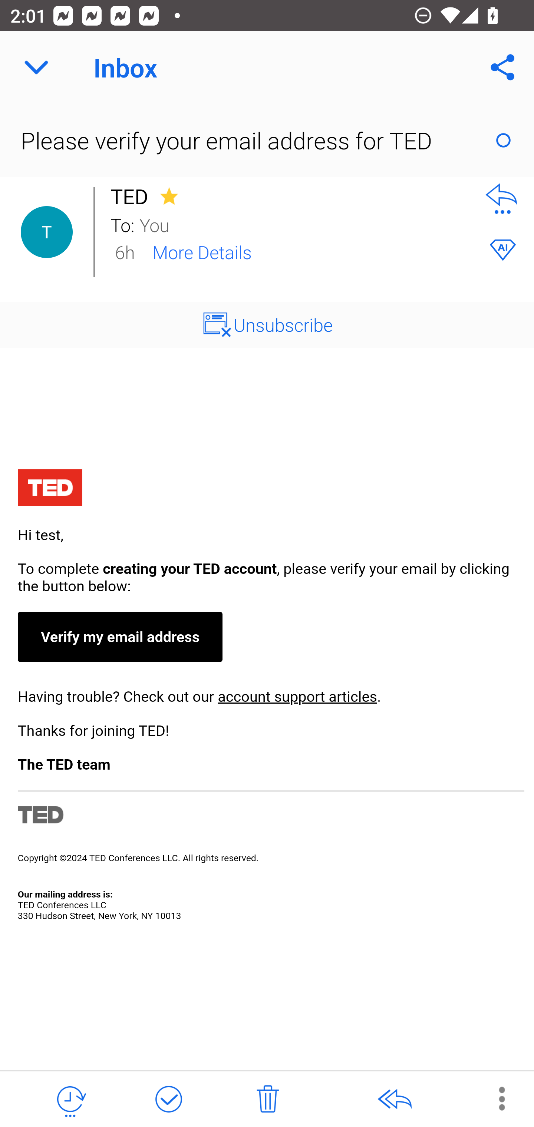  What do you see at coordinates (268, 1100) in the screenshot?
I see `Delete` at bounding box center [268, 1100].